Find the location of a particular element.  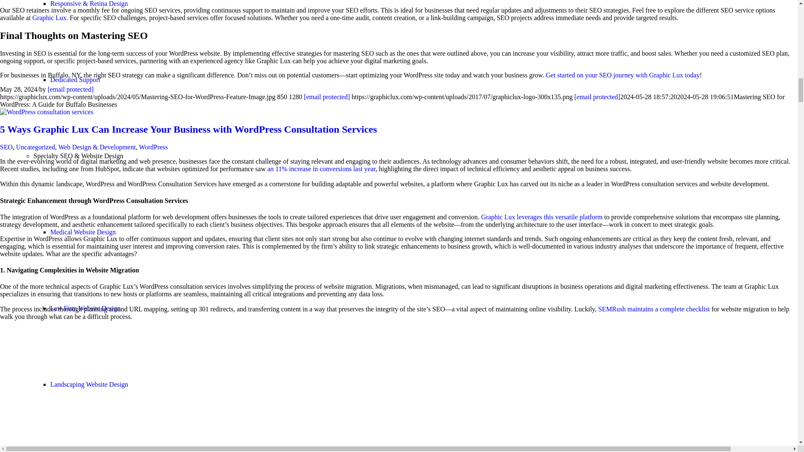

WPConsult is located at coordinates (46, 112).